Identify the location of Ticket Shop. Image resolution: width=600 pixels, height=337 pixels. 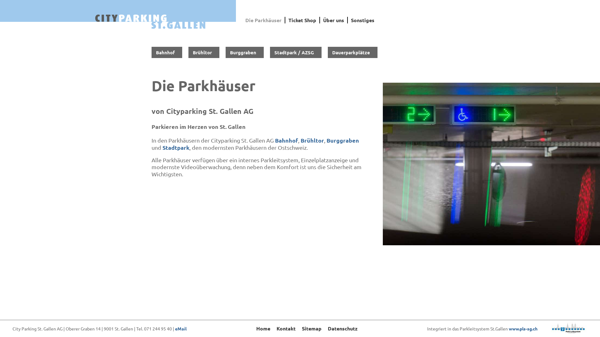
(302, 20).